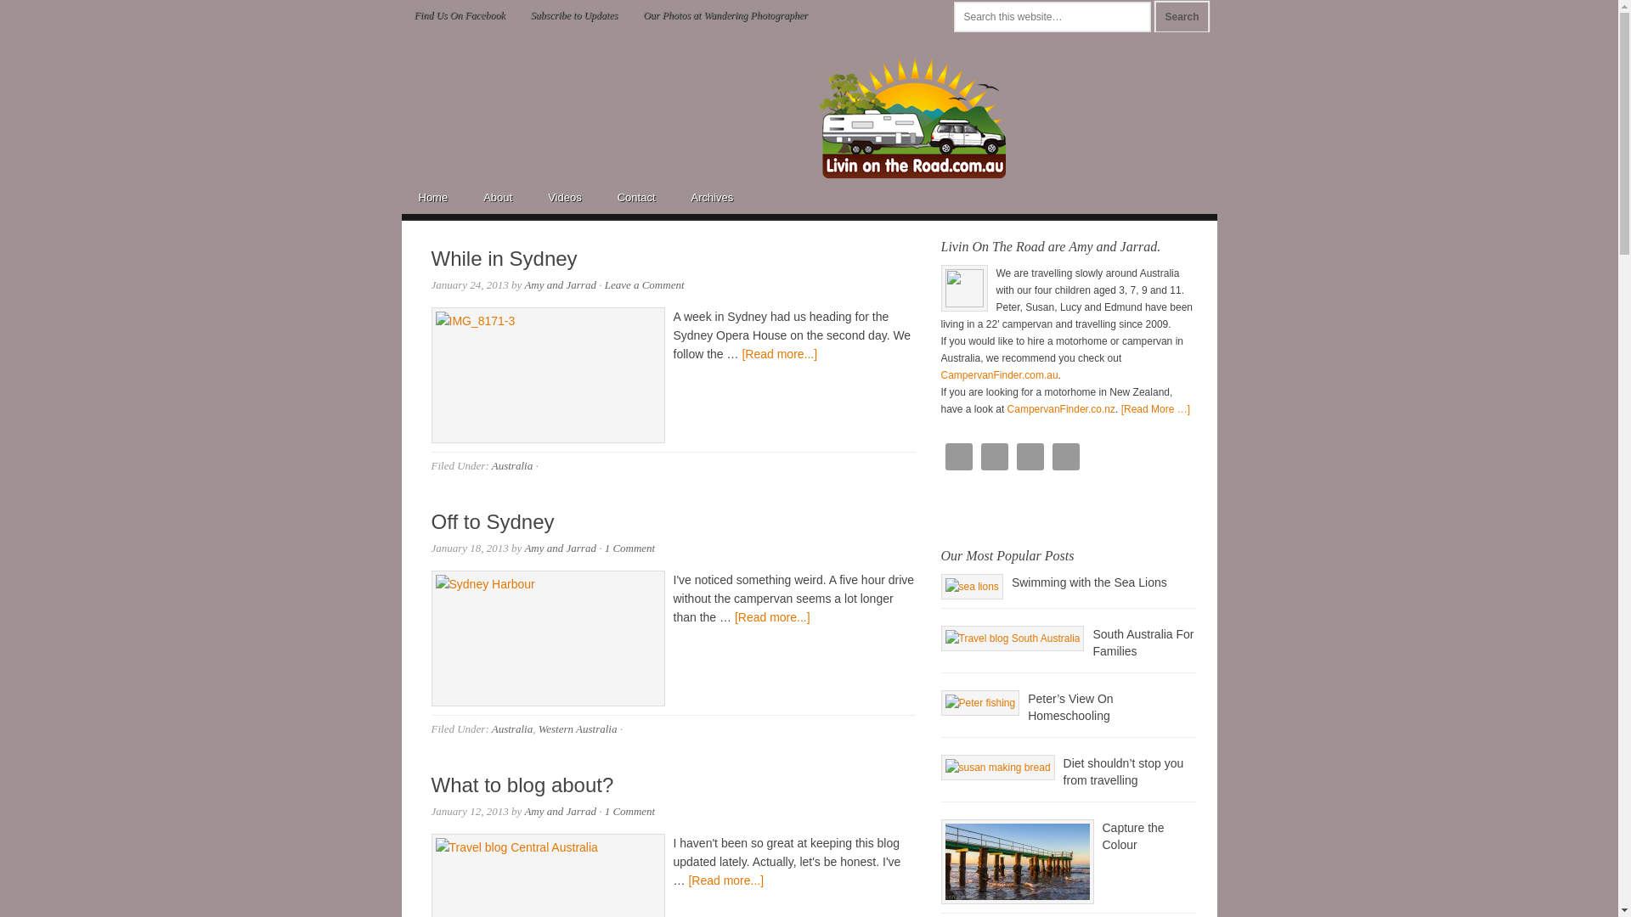 This screenshot has width=1631, height=917. I want to click on 1 Comment, so click(630, 812).